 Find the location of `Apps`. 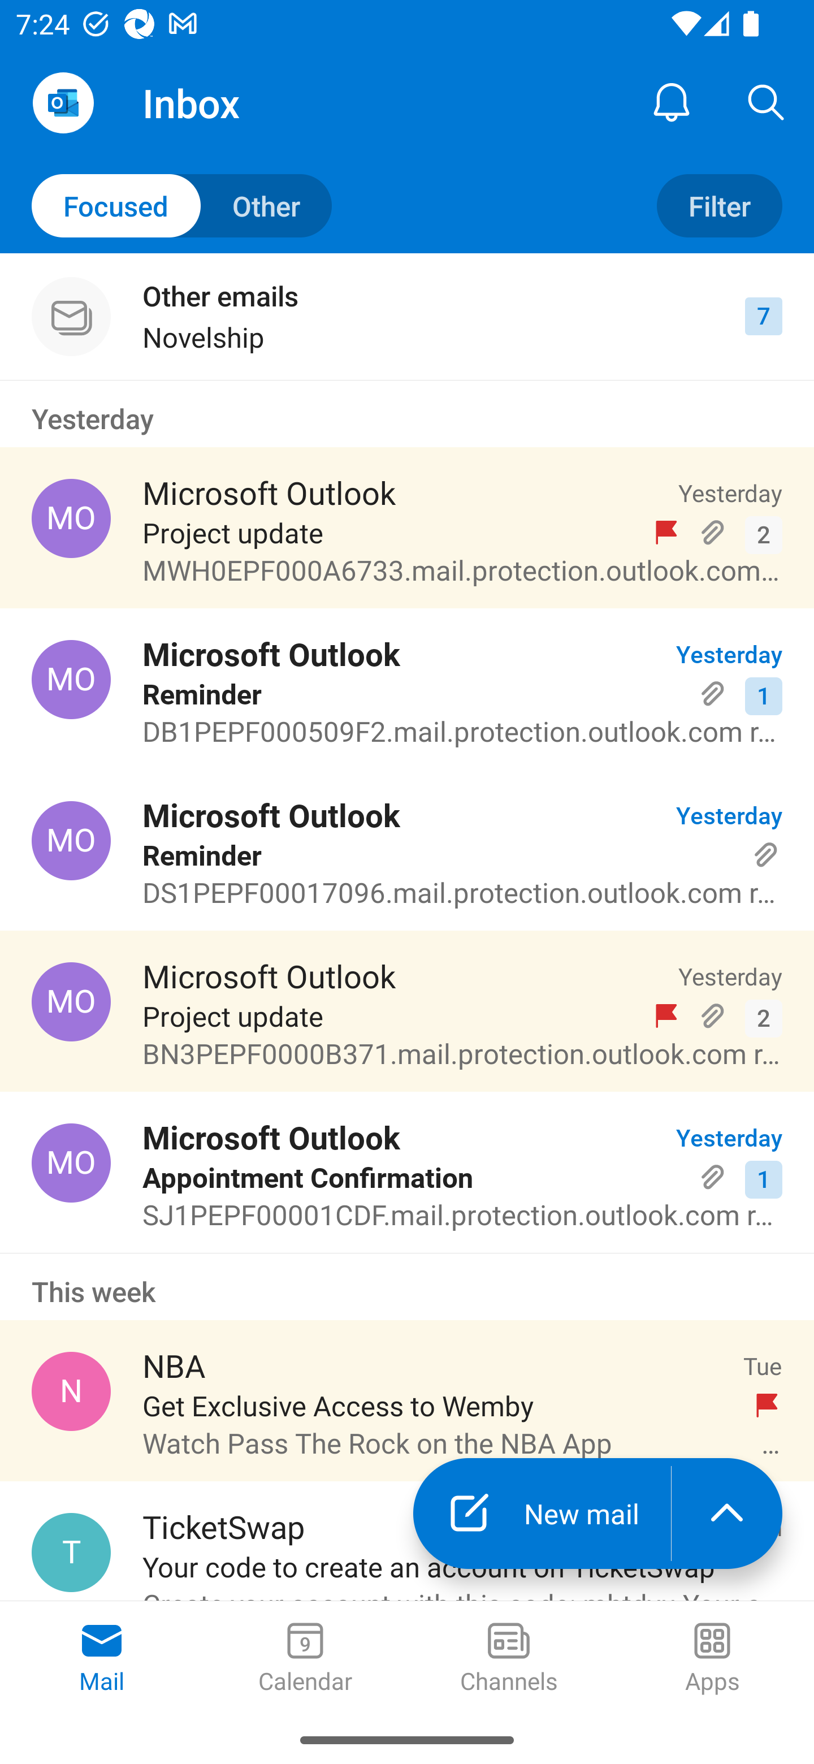

Apps is located at coordinates (712, 1659).